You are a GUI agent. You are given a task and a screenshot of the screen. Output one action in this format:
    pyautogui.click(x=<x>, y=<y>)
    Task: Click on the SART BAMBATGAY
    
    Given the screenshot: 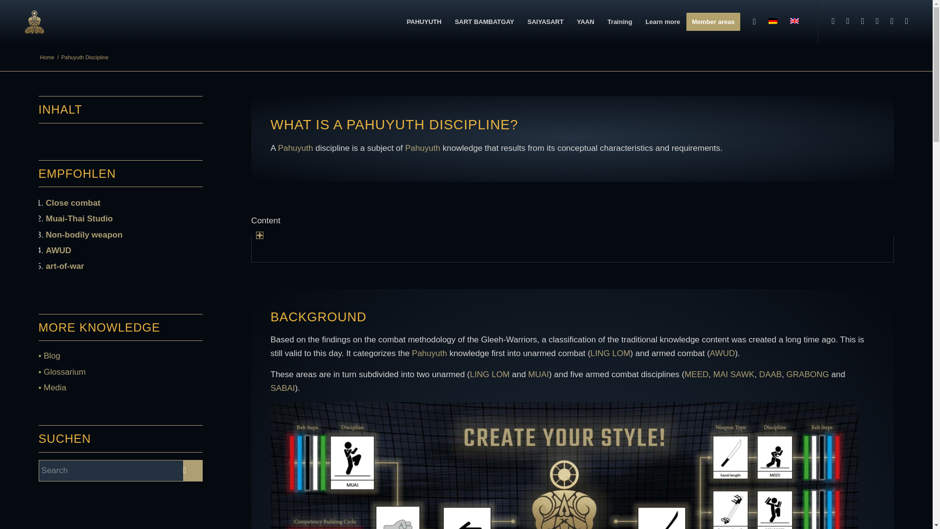 What is the action you would take?
    pyautogui.click(x=484, y=22)
    